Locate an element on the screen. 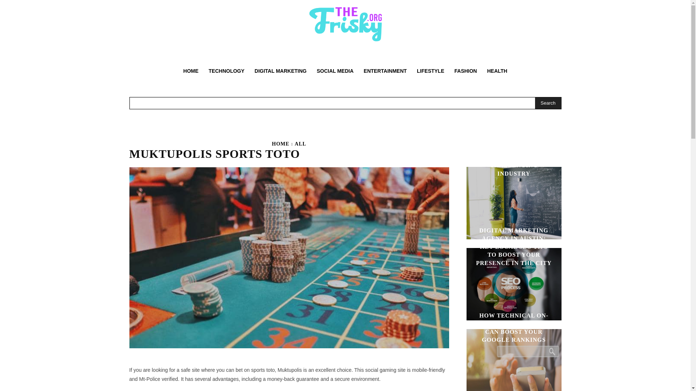 The width and height of the screenshot is (696, 391). SOCIAL MEDIA is located at coordinates (335, 71).